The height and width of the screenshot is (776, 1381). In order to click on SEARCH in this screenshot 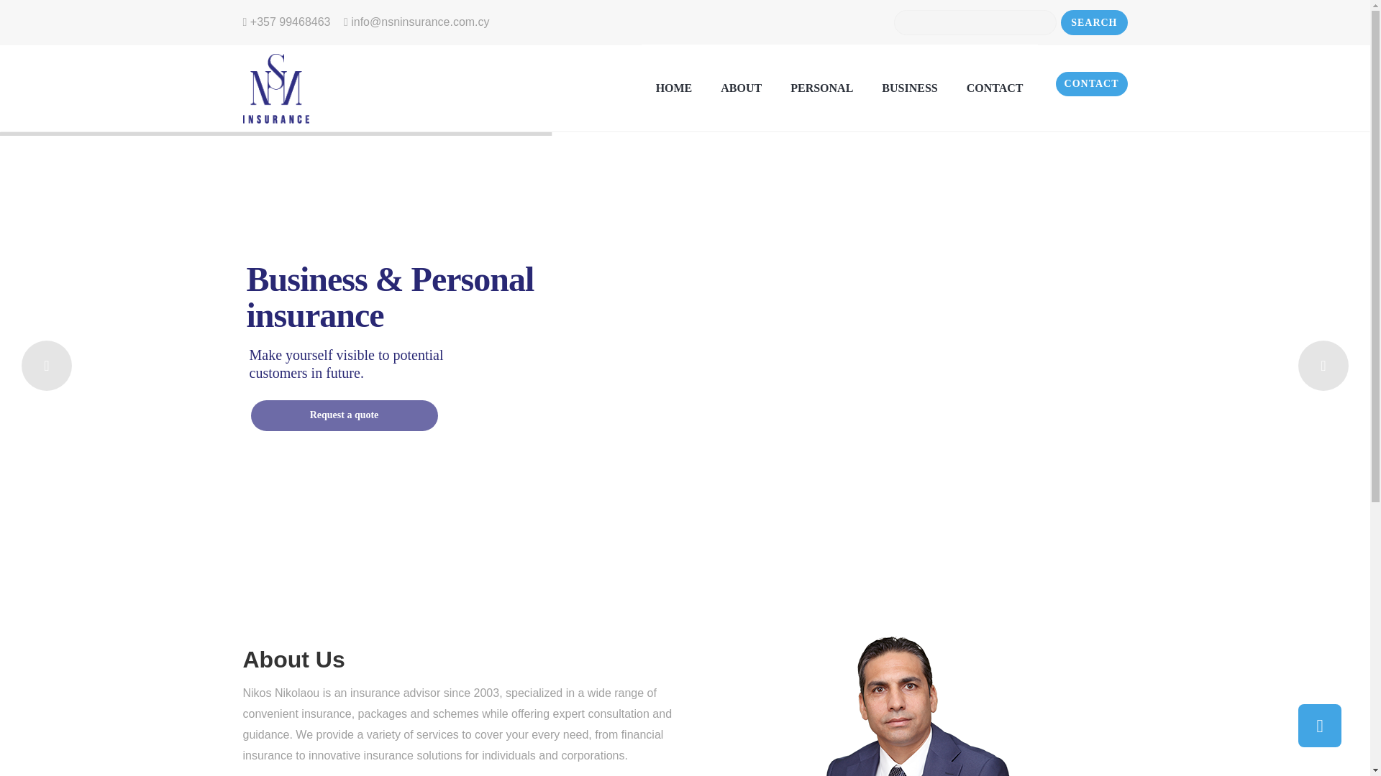, I will do `click(1093, 22)`.